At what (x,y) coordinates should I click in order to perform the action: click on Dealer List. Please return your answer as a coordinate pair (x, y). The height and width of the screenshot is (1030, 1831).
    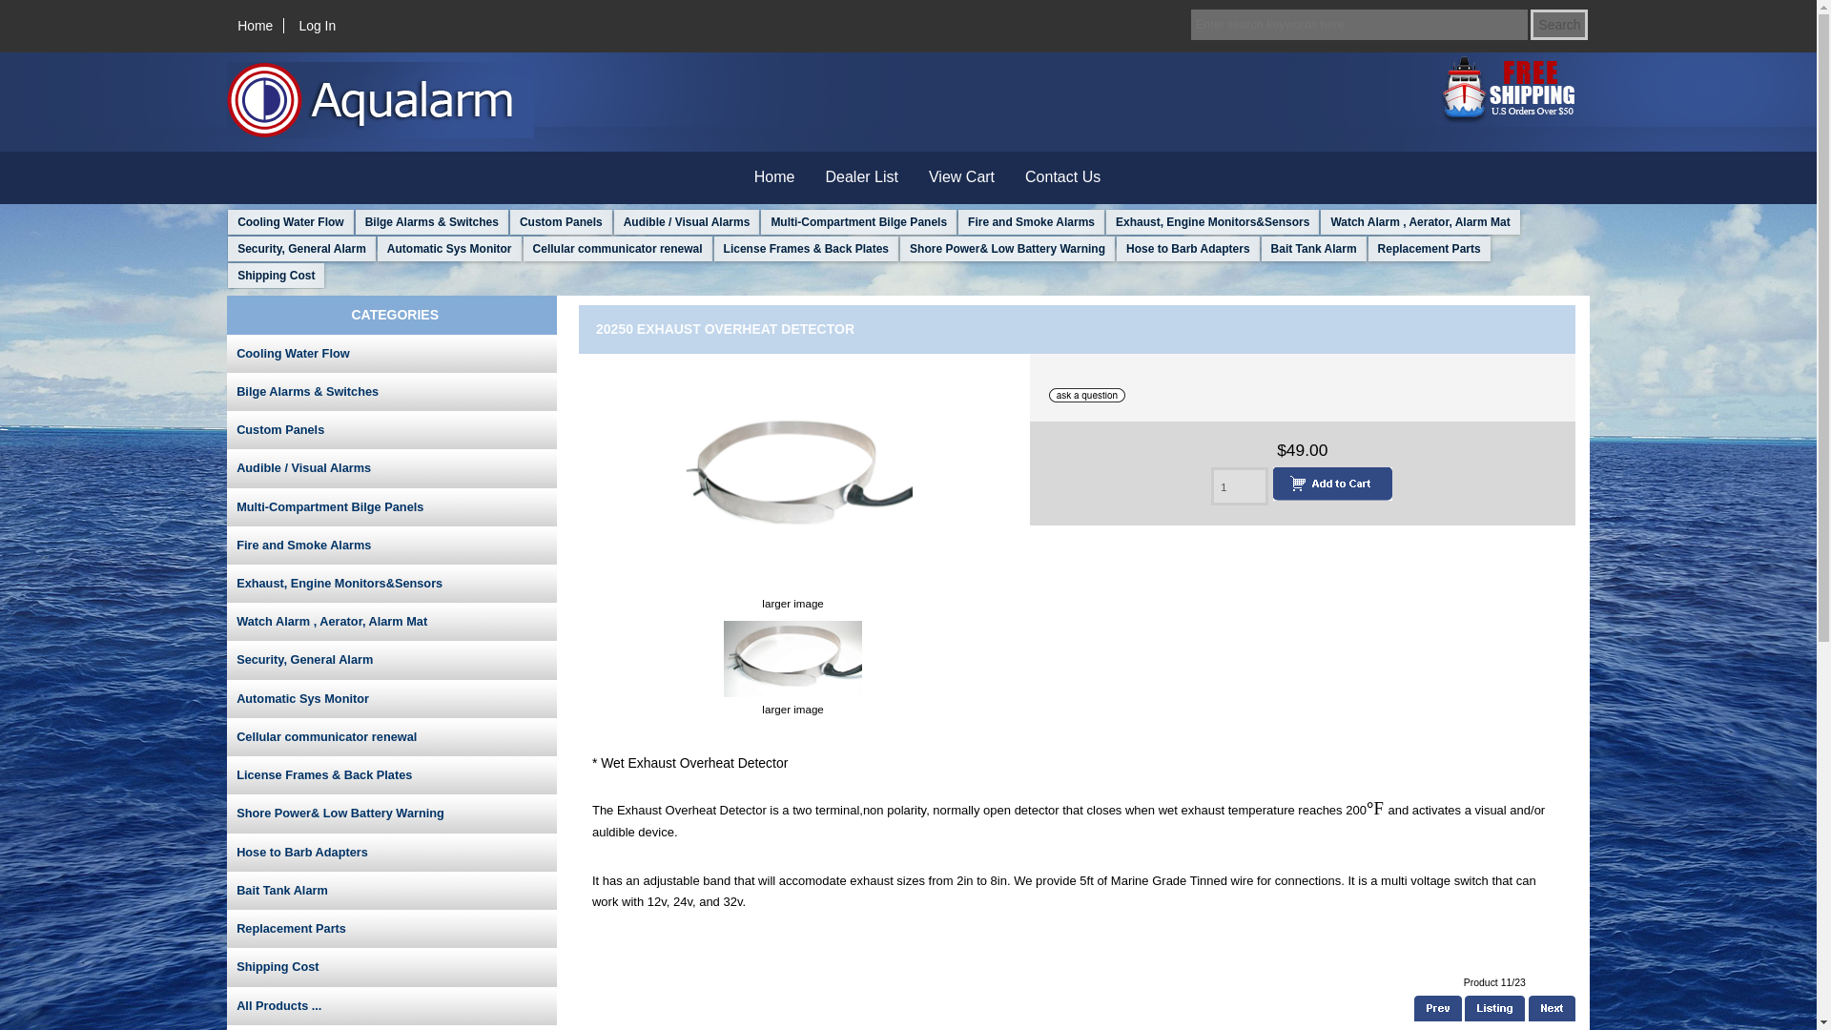
    Looking at the image, I should click on (862, 177).